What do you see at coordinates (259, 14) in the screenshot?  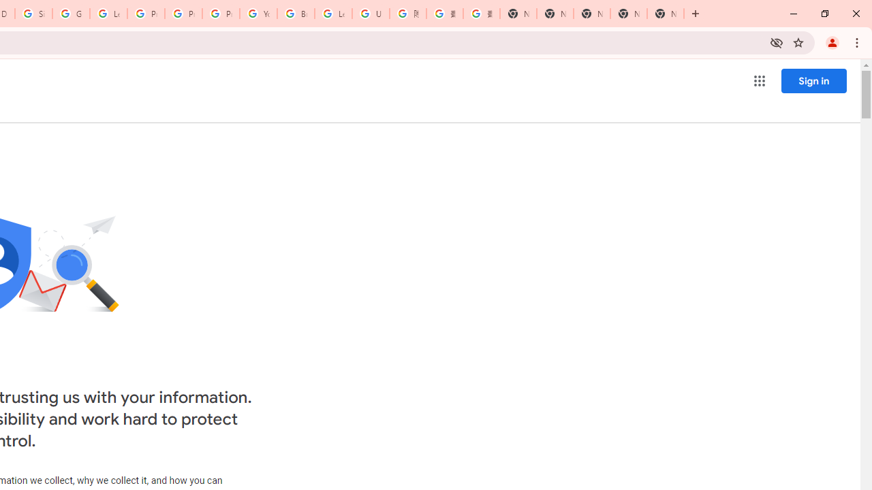 I see `YouTube` at bounding box center [259, 14].